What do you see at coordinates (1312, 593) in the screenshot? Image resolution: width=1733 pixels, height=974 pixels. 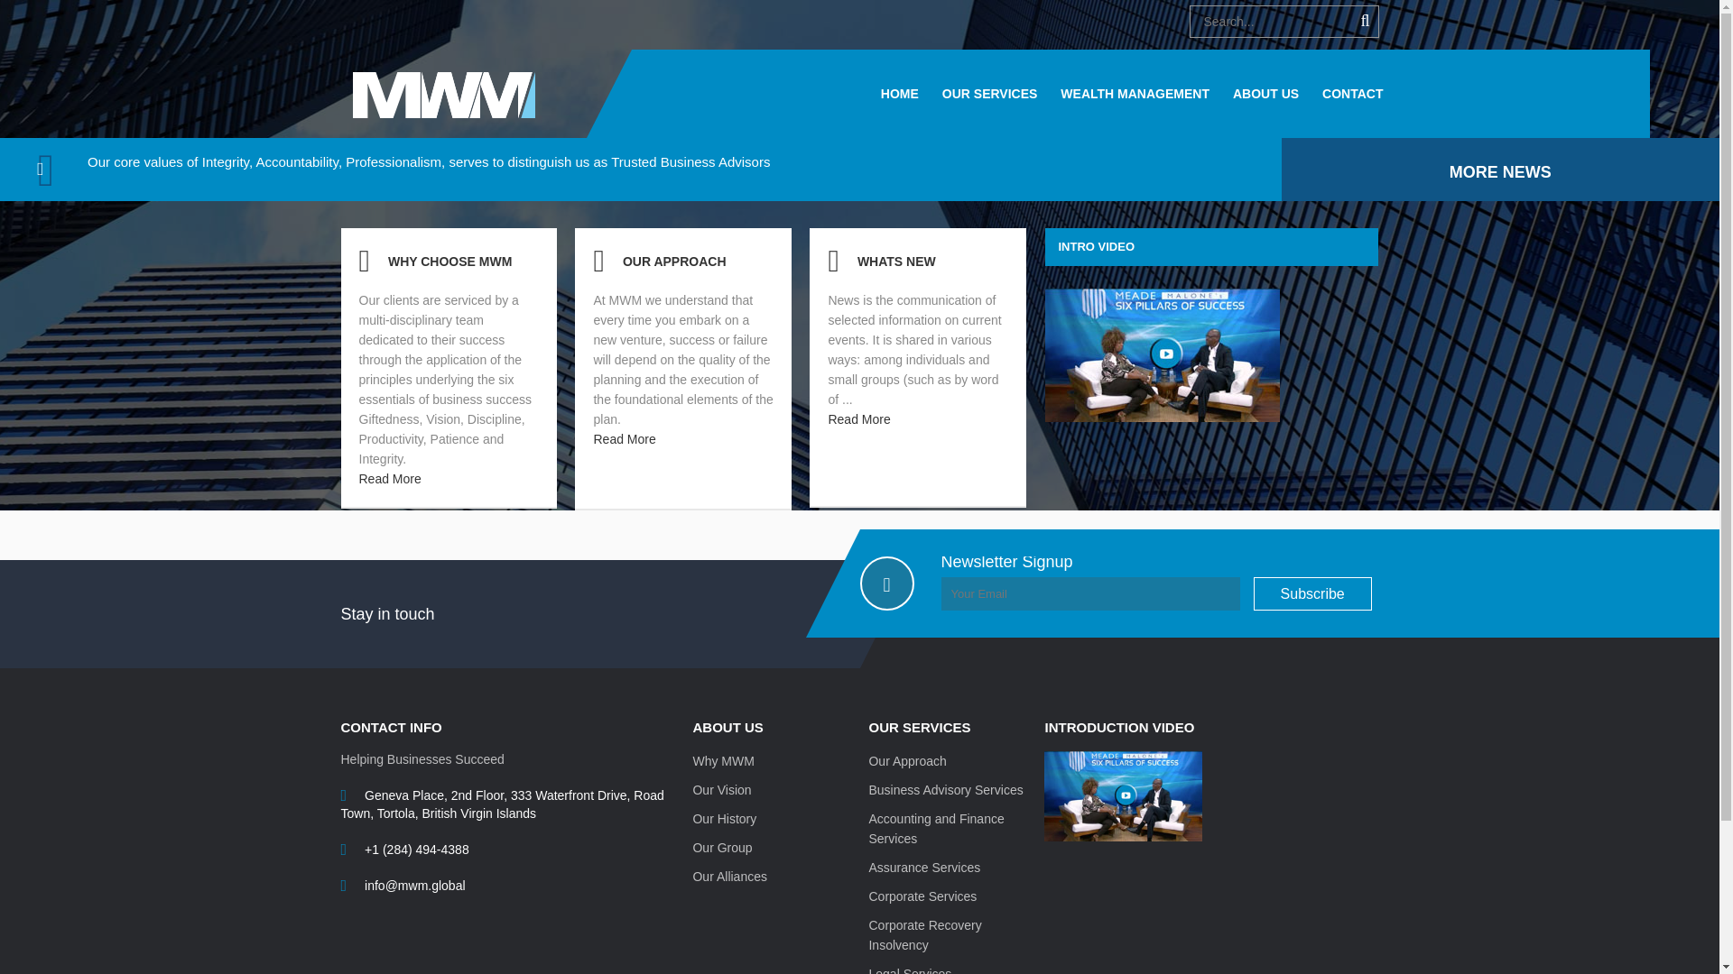 I see `Subscribe` at bounding box center [1312, 593].